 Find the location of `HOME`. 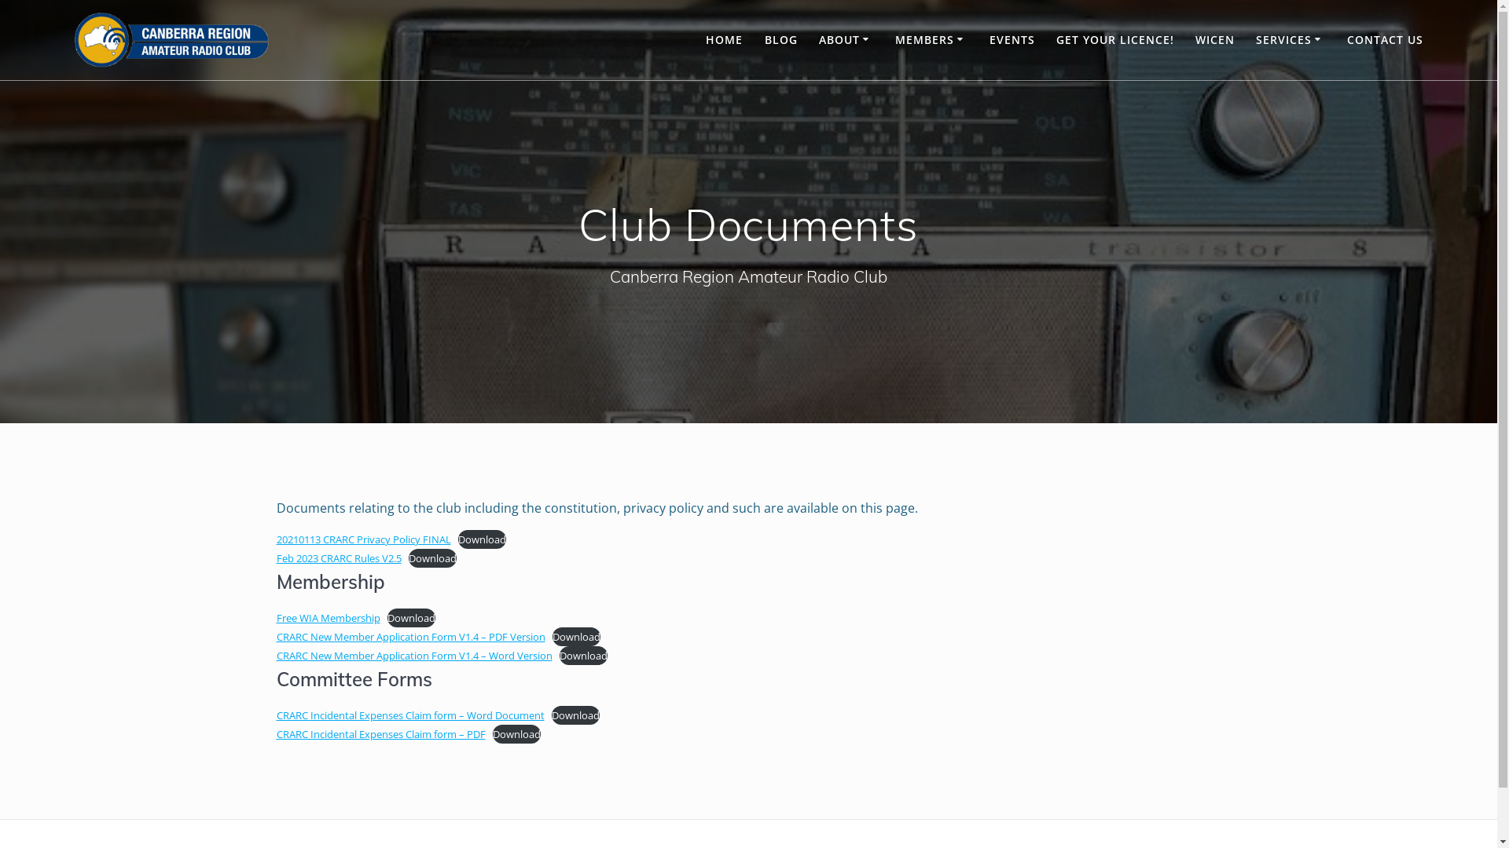

HOME is located at coordinates (725, 40).